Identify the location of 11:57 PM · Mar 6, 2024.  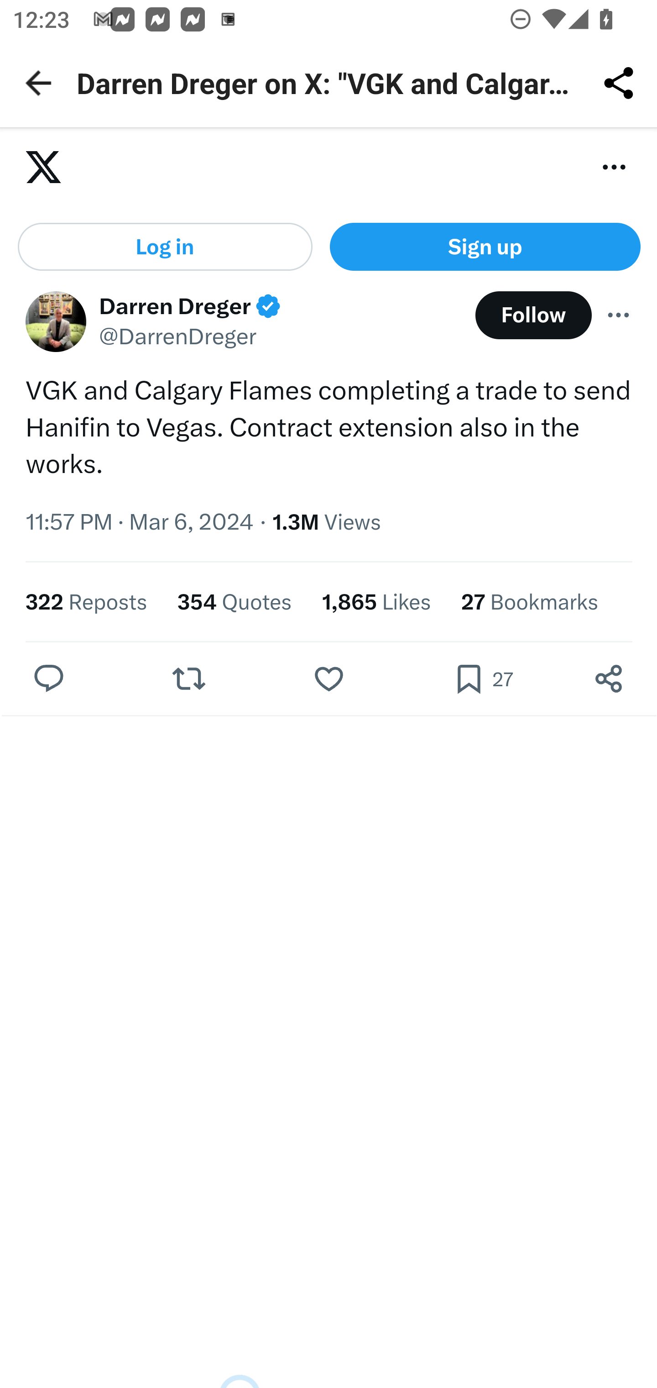
(140, 524).